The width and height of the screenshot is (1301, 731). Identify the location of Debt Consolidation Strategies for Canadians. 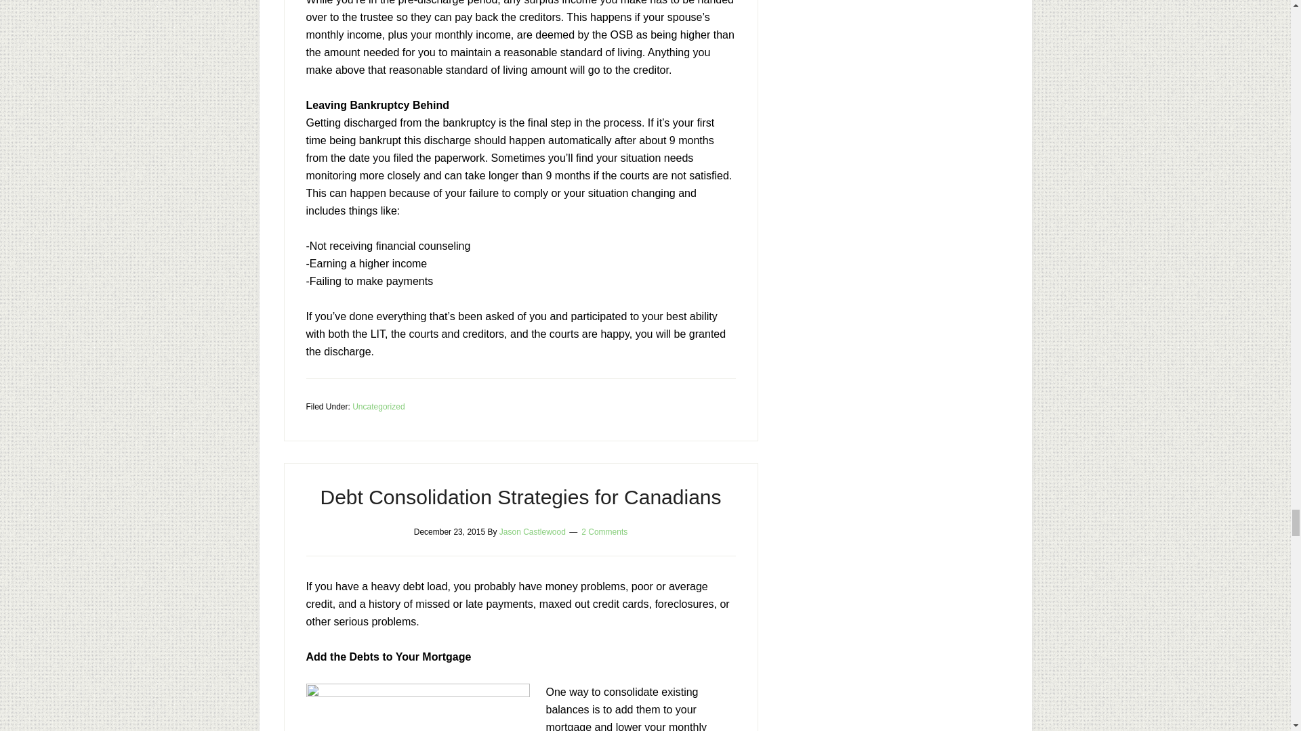
(520, 497).